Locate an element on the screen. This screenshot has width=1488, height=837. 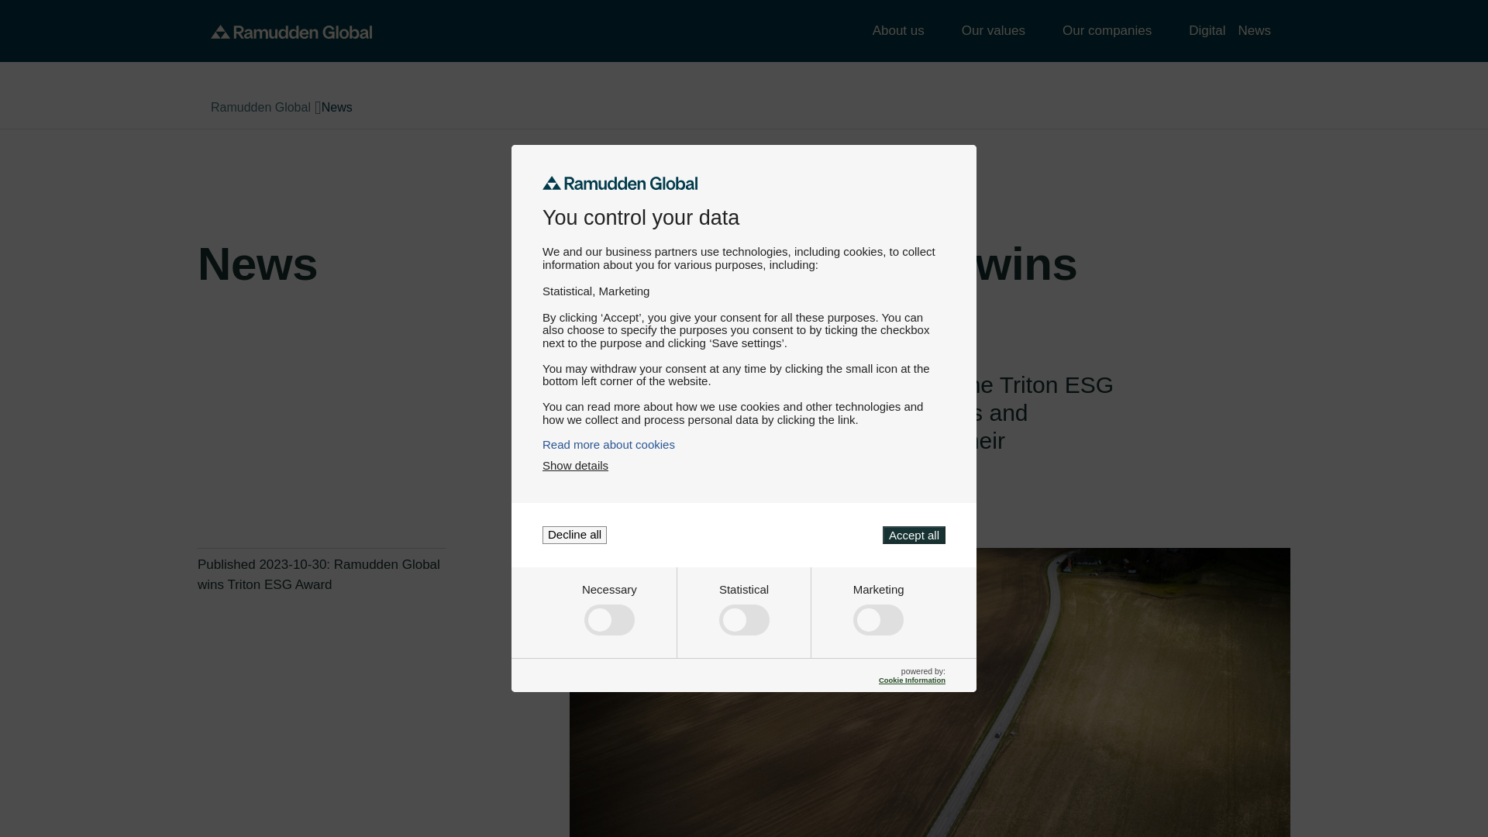
Accept all is located at coordinates (913, 535).